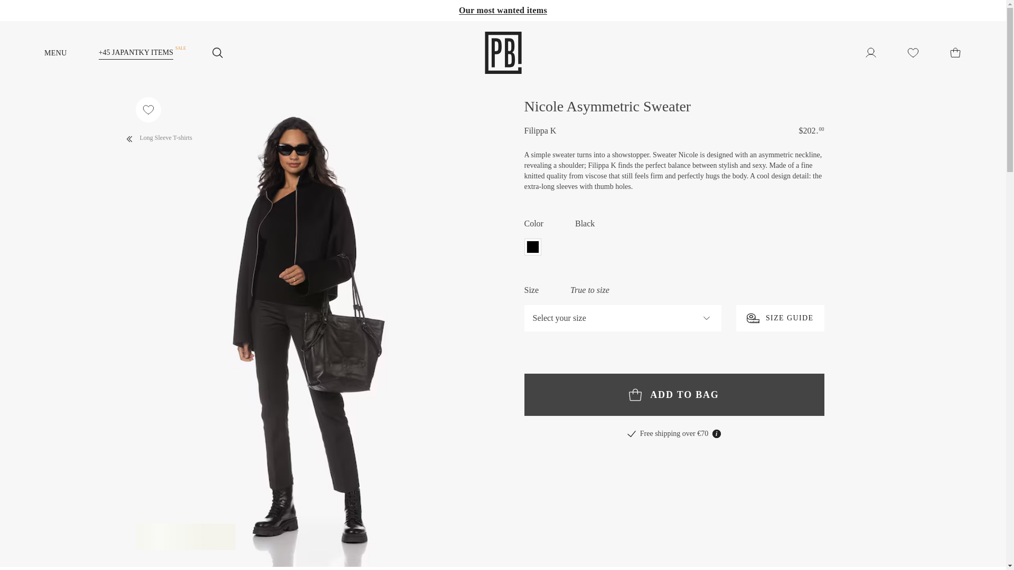  What do you see at coordinates (503, 10) in the screenshot?
I see `Our most wanted items` at bounding box center [503, 10].